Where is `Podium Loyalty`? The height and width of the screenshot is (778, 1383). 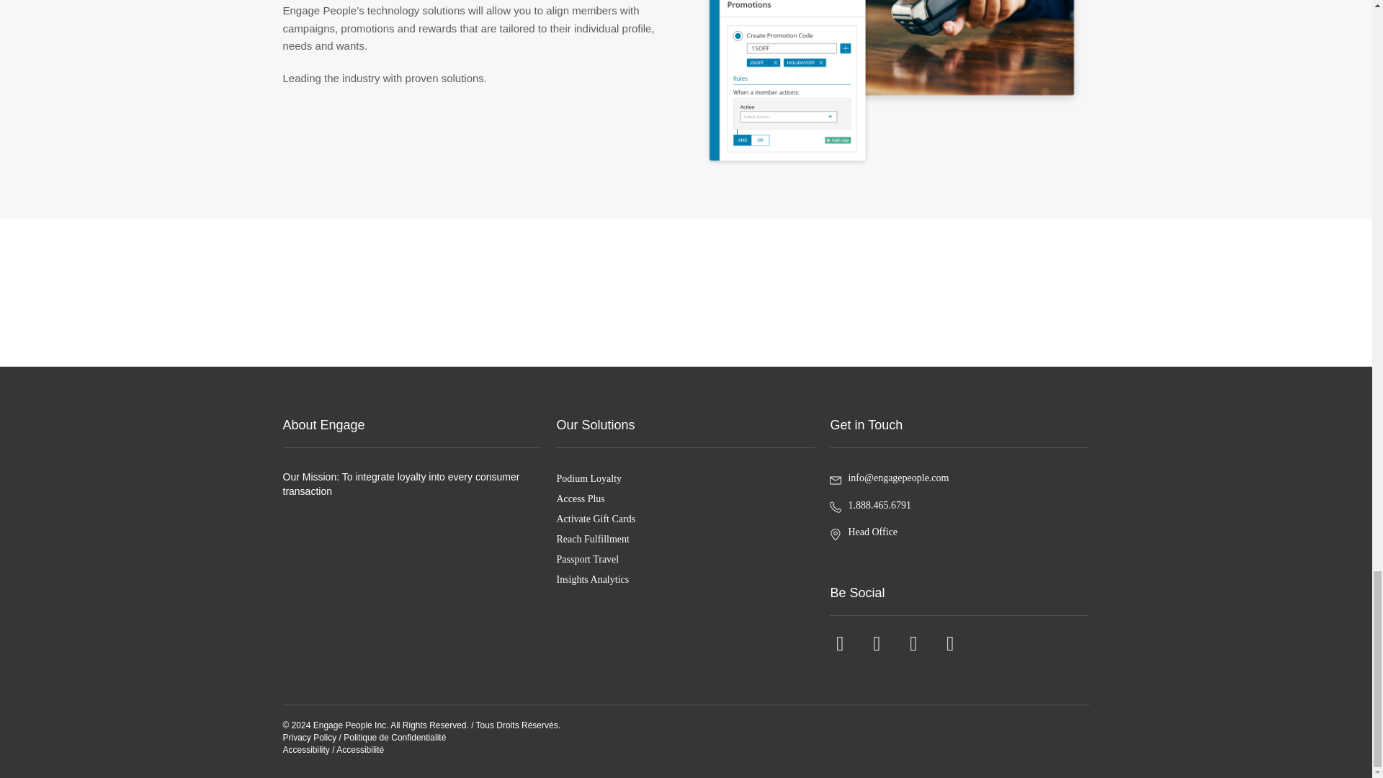
Podium Loyalty is located at coordinates (686, 478).